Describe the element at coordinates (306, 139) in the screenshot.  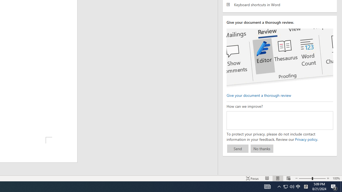
I see `Privacy policy` at that location.